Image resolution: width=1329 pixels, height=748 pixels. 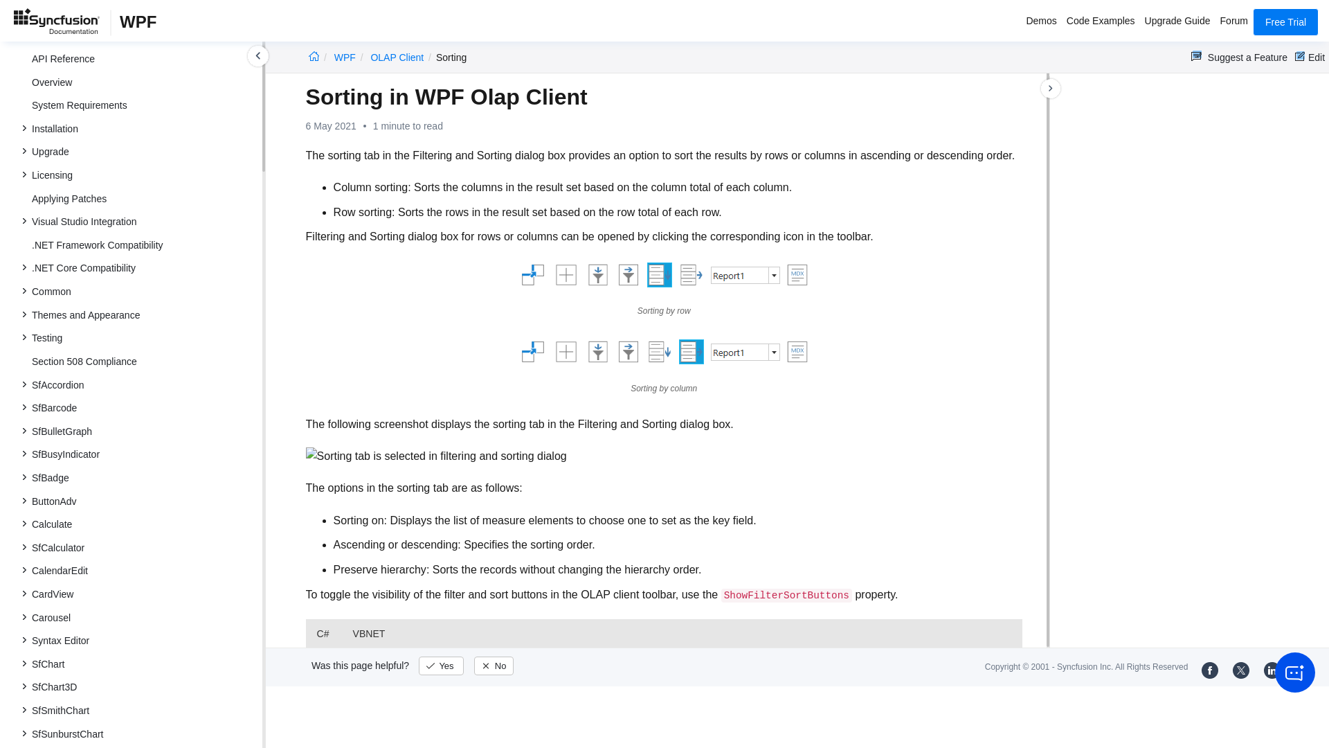 What do you see at coordinates (1310, 57) in the screenshot?
I see `Edit` at bounding box center [1310, 57].